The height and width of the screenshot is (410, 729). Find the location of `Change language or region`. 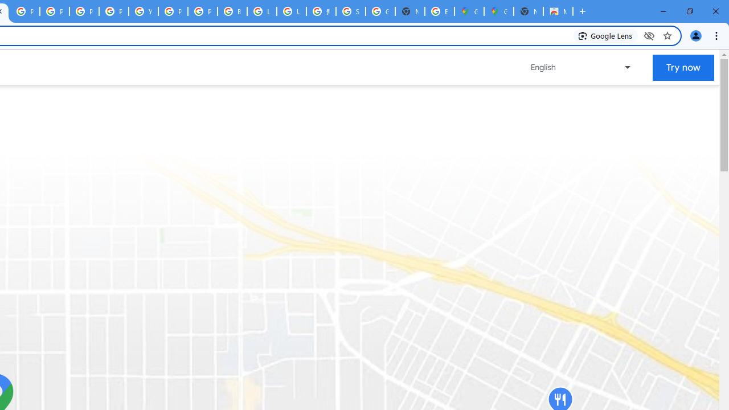

Change language or region is located at coordinates (581, 67).